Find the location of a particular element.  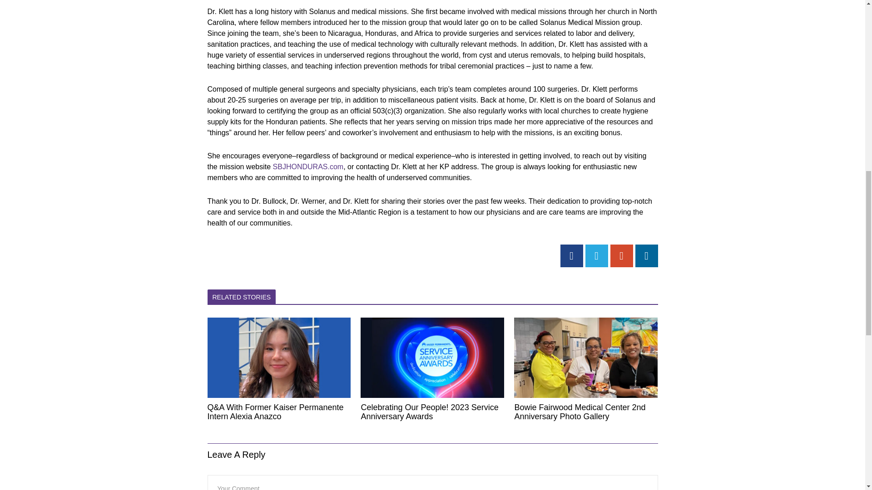

Bowie Fairwood Medical Center 2nd Anniversary Photo Gallery is located at coordinates (586, 412).